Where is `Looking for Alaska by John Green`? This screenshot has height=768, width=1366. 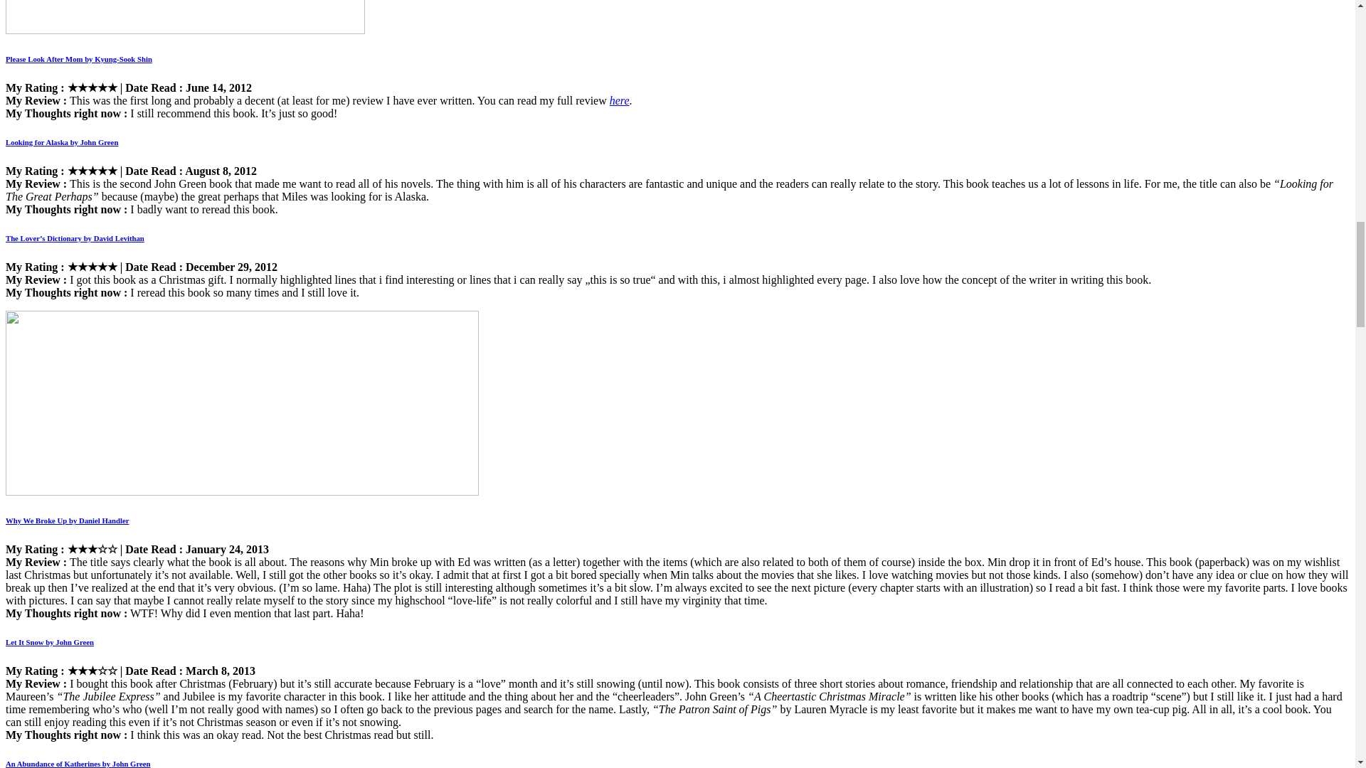
Looking for Alaska by John Green is located at coordinates (61, 142).